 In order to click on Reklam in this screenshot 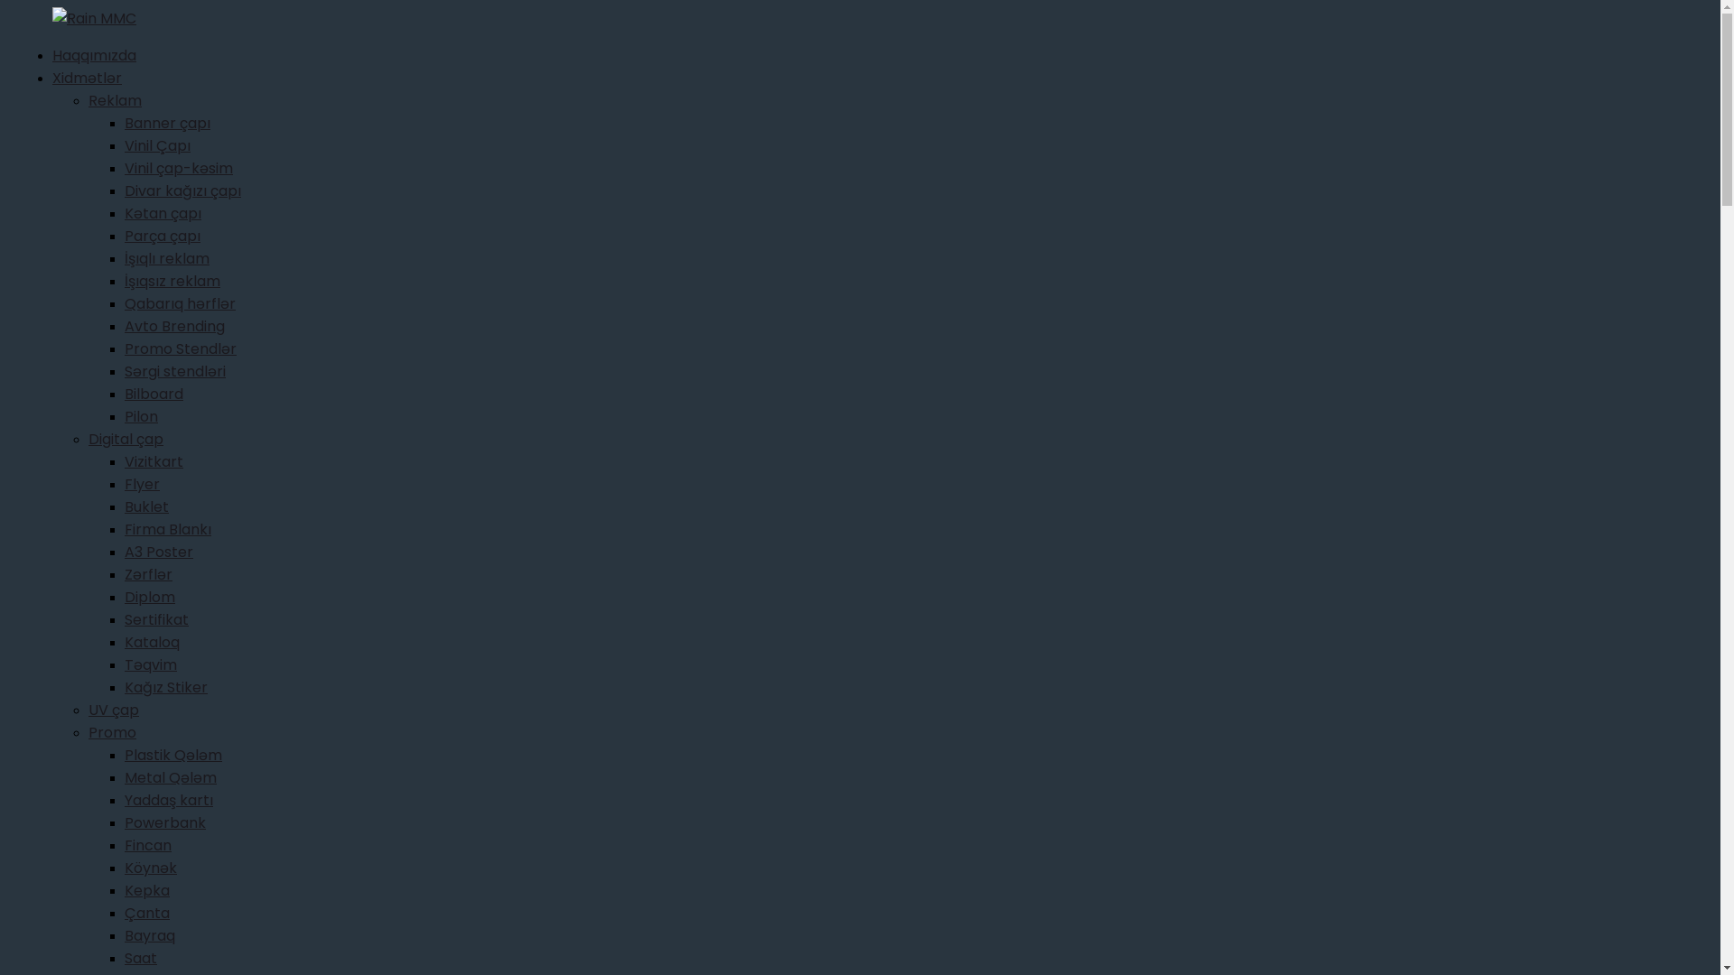, I will do `click(116, 101)`.